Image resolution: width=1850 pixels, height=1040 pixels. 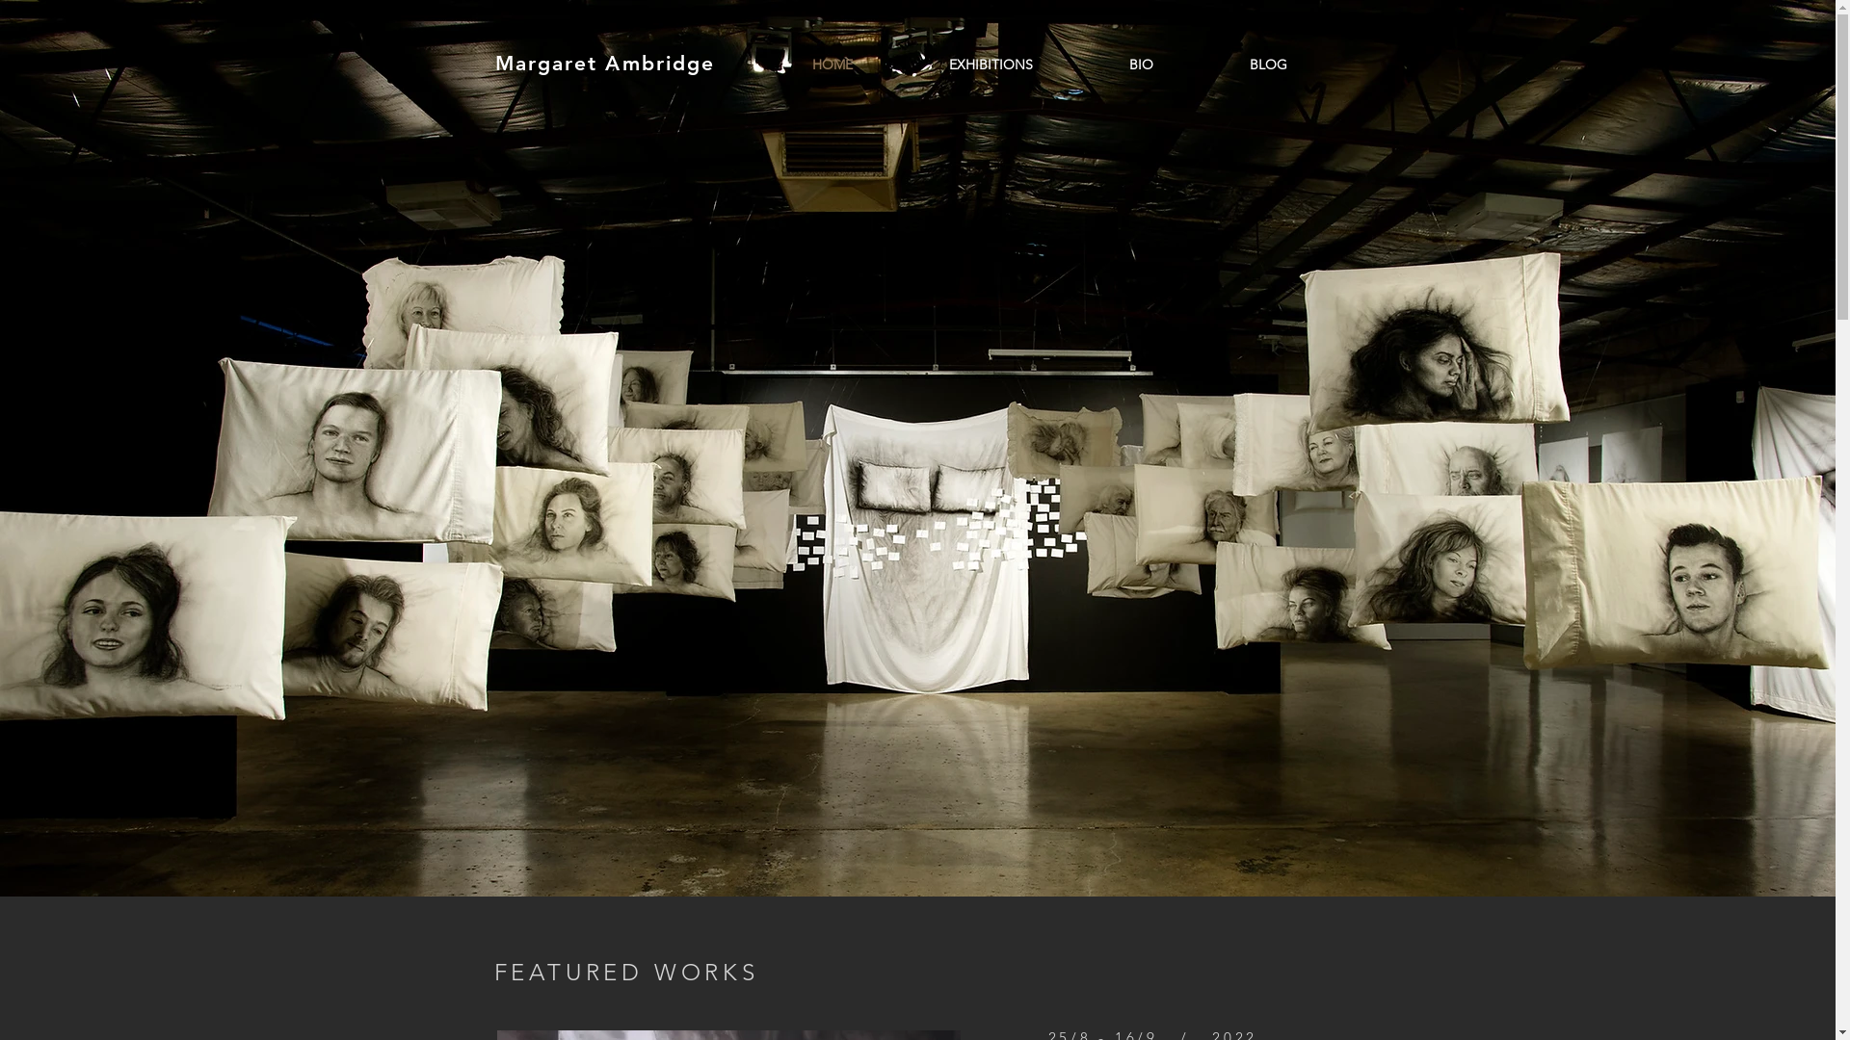 I want to click on Margaret Ambridge, so click(x=605, y=63).